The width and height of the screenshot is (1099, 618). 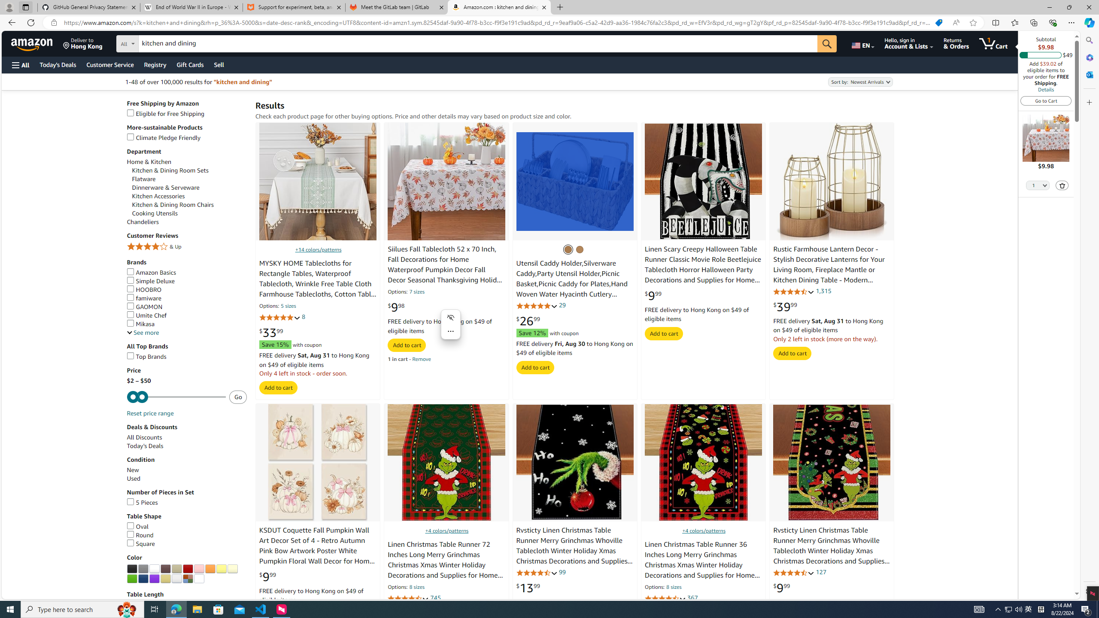 I want to click on 5 Pieces, so click(x=187, y=503).